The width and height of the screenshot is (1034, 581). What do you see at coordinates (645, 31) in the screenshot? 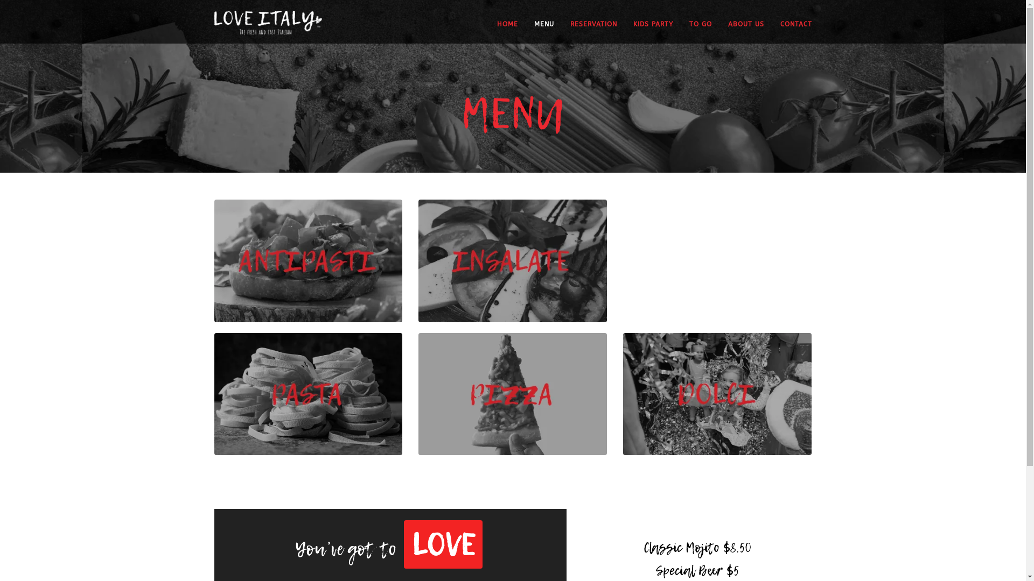
I see `KIDS PARTY` at bounding box center [645, 31].